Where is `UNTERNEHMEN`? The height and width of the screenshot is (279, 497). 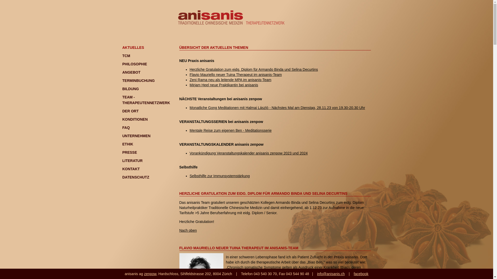
UNTERNEHMEN is located at coordinates (136, 136).